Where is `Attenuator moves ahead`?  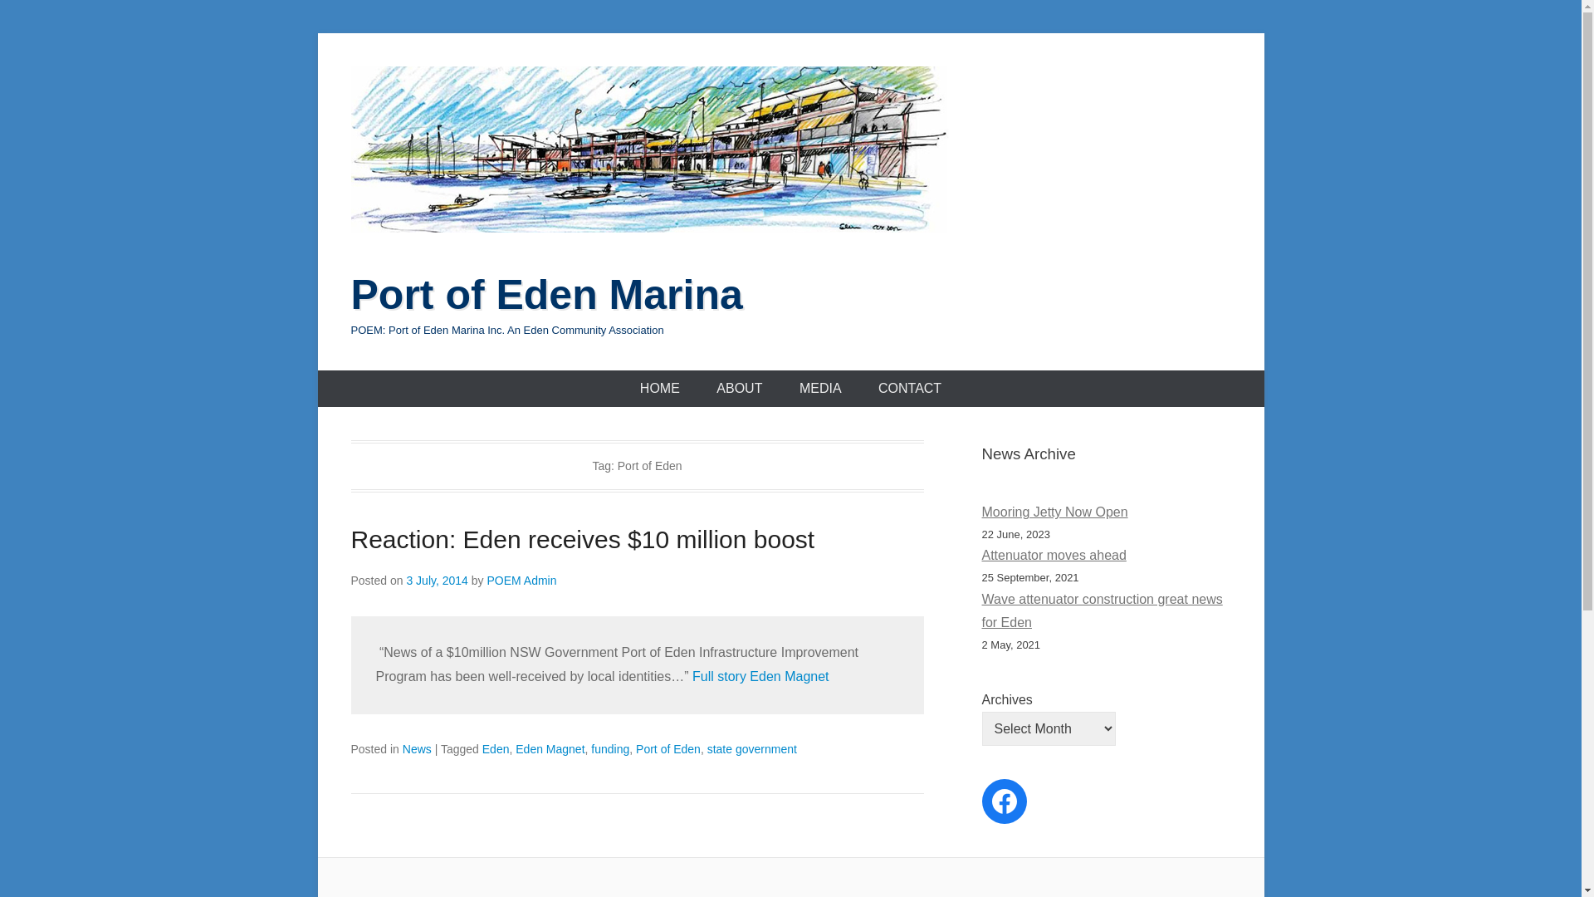 Attenuator moves ahead is located at coordinates (1054, 555).